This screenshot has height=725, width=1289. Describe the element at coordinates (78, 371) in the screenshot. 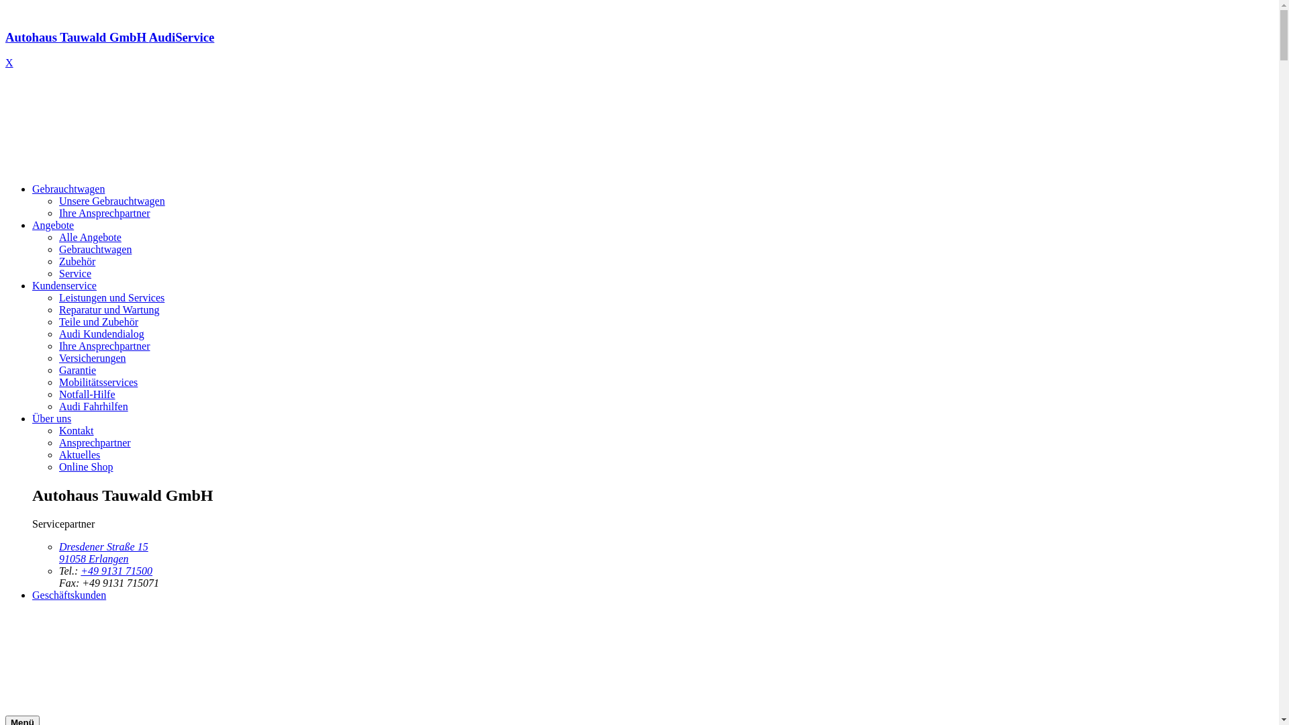

I see `Garantie` at that location.